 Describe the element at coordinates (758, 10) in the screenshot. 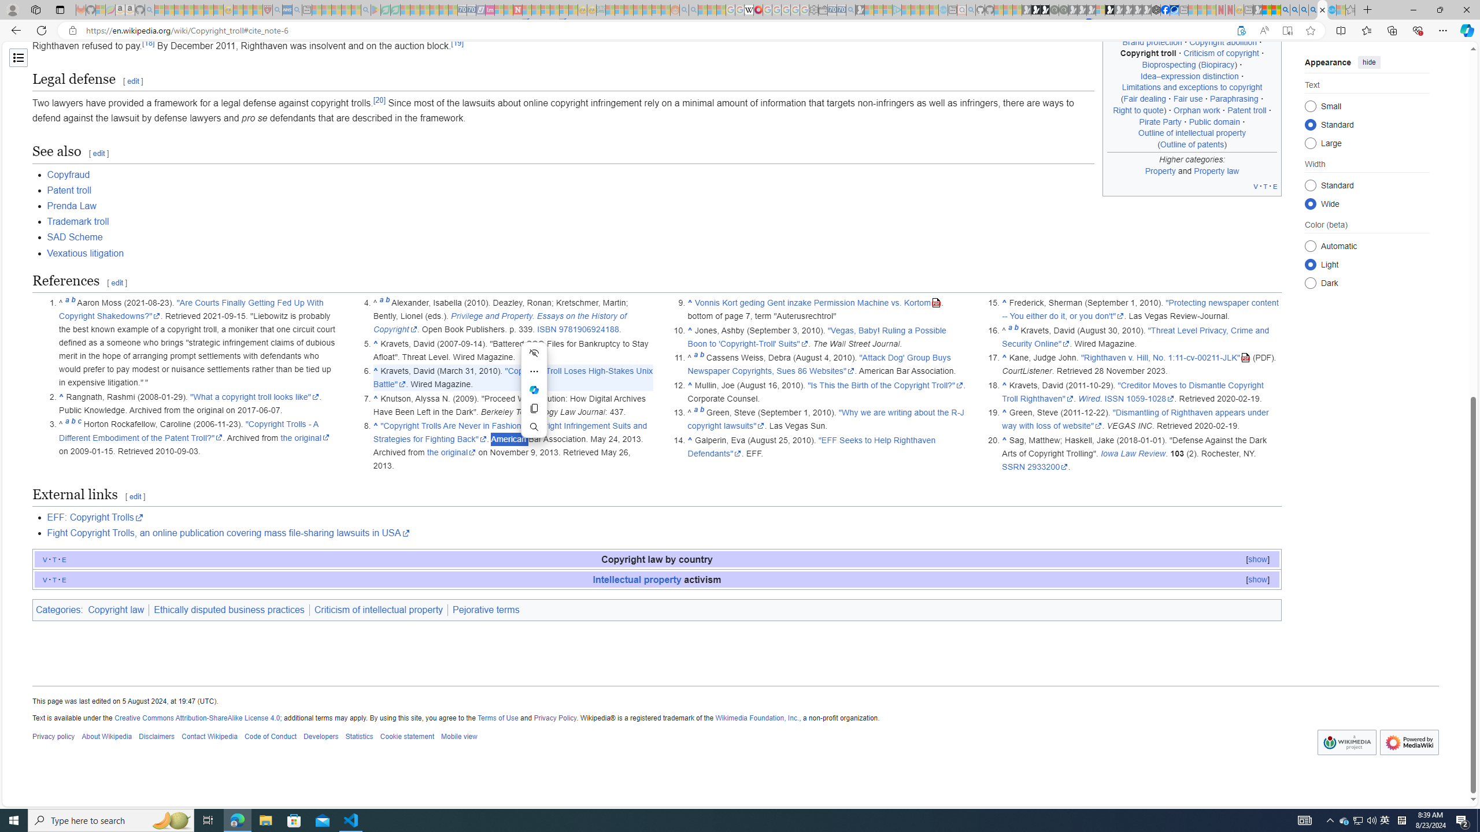

I see `MediaWiki` at that location.